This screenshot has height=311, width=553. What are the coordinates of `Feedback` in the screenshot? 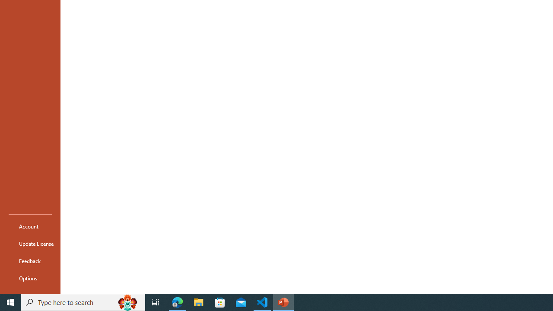 It's located at (30, 261).